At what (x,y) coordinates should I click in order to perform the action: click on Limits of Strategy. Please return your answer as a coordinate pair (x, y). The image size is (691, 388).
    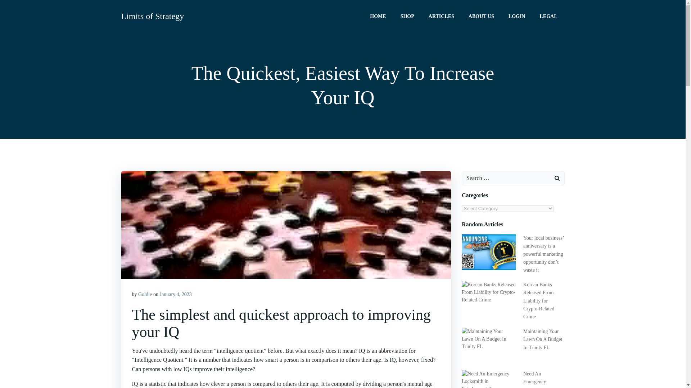
    Looking at the image, I should click on (152, 16).